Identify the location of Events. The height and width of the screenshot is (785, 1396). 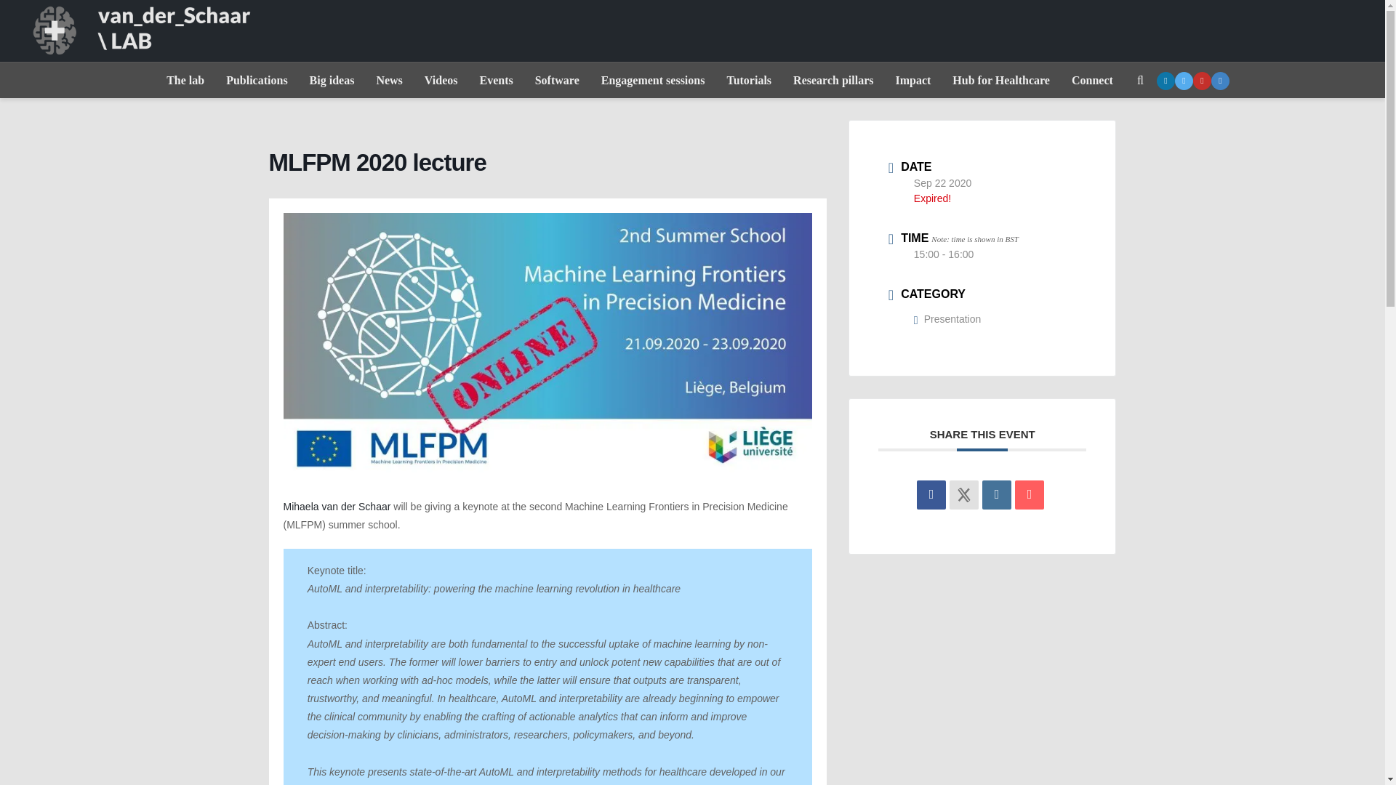
(496, 81).